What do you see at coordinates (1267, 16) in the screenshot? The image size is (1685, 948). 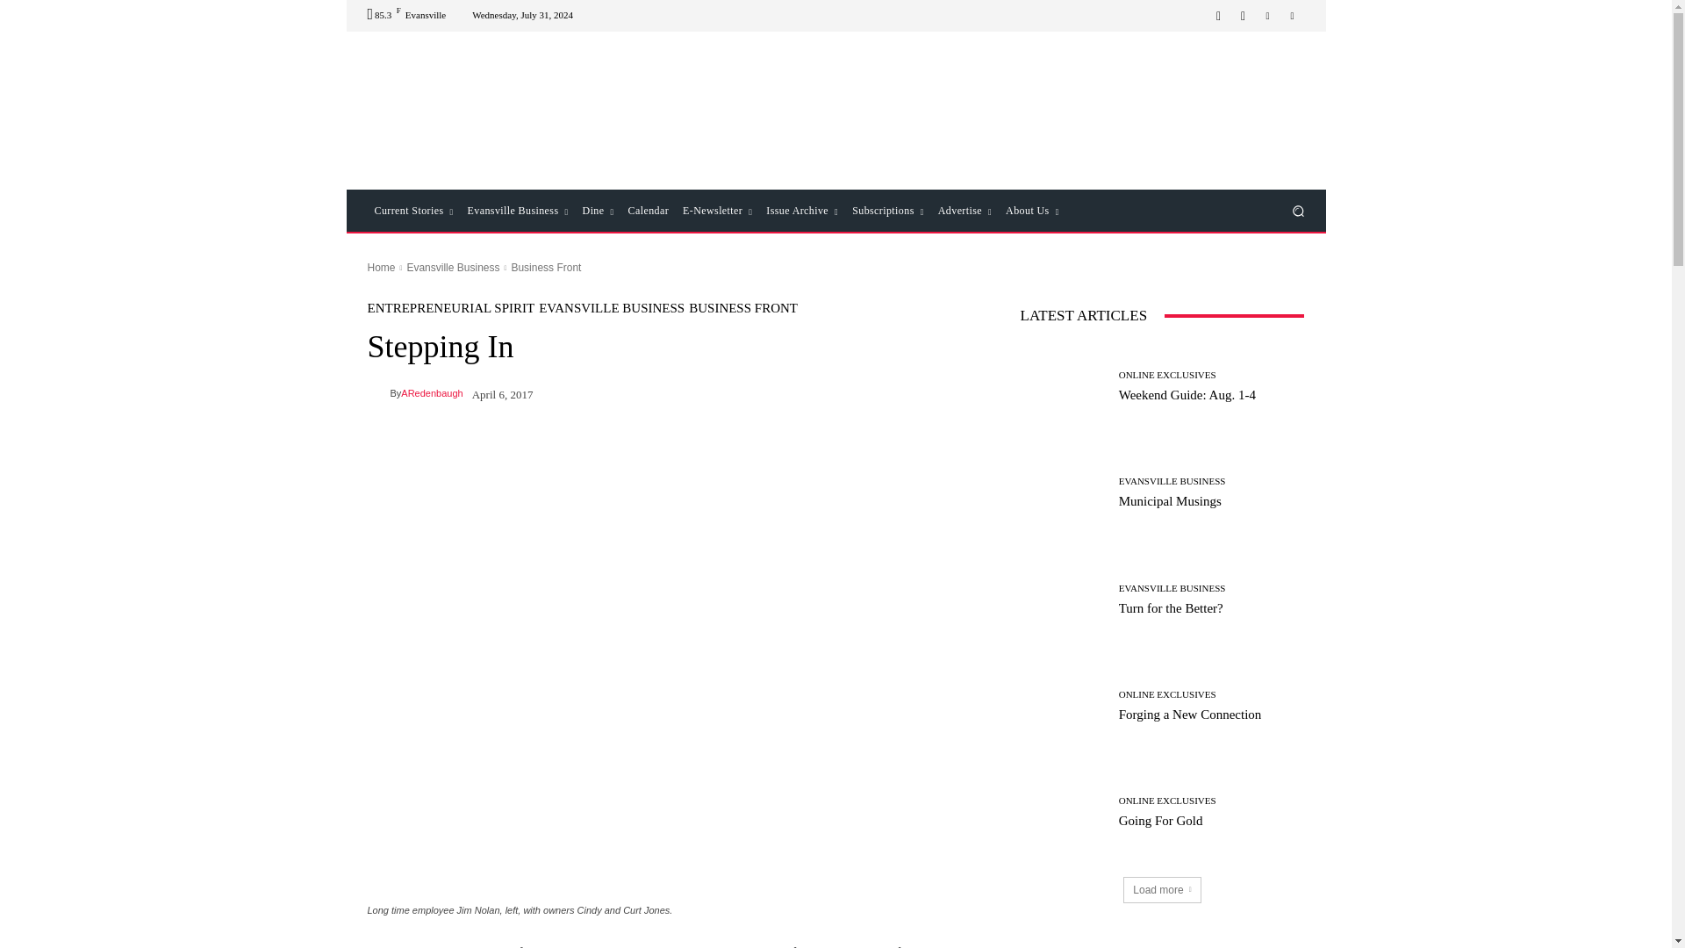 I see `Linkedin` at bounding box center [1267, 16].